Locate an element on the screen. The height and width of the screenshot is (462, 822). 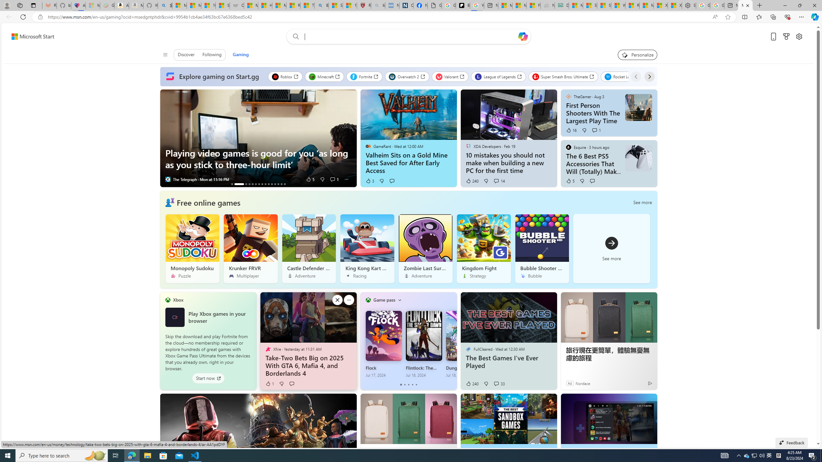
Discover is located at coordinates (186, 55).